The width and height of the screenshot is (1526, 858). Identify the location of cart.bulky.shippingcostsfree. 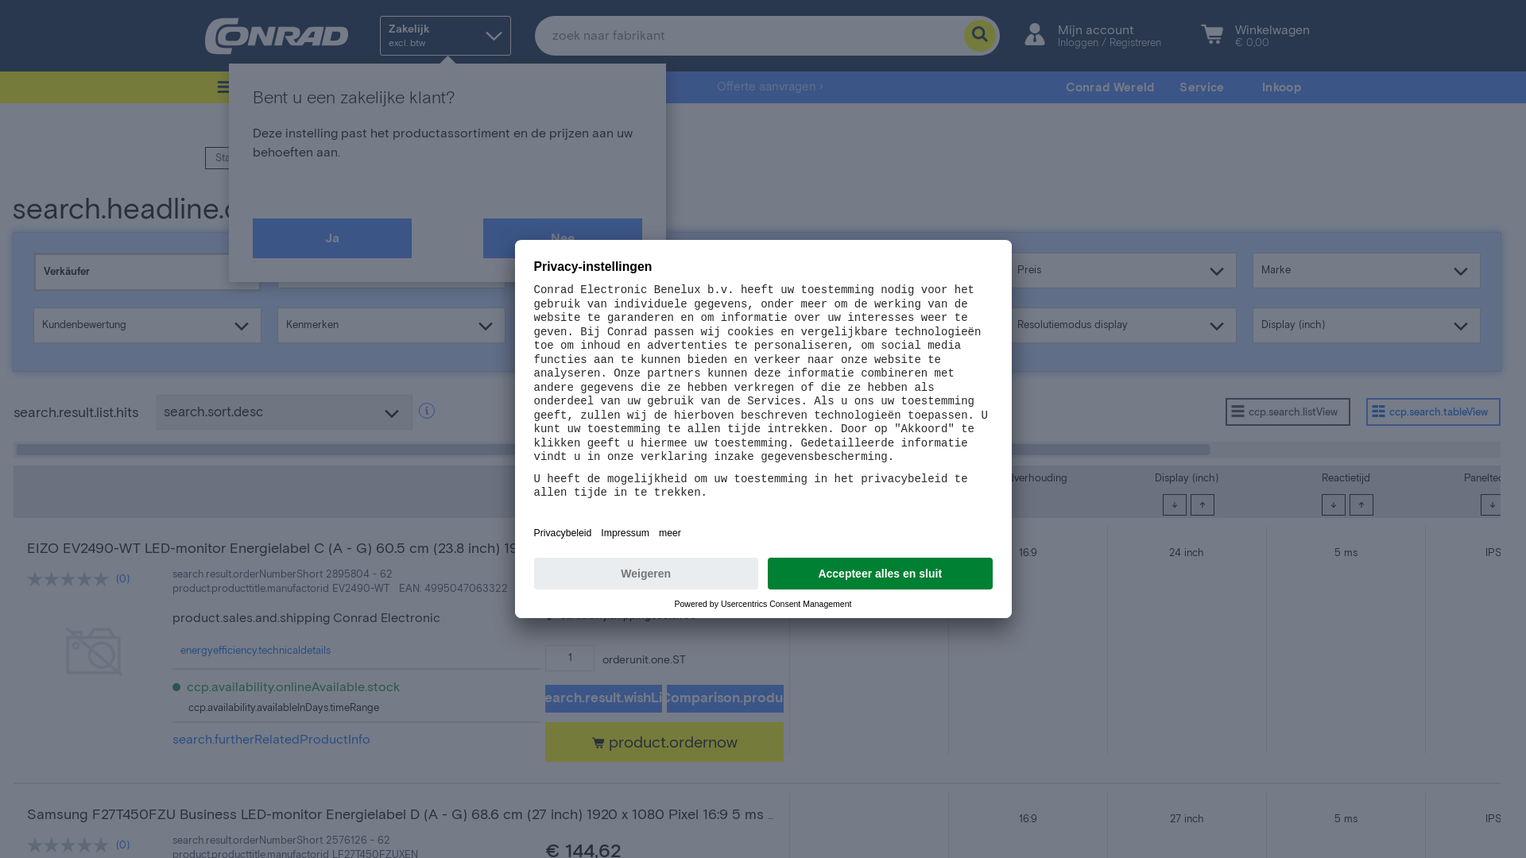
(621, 616).